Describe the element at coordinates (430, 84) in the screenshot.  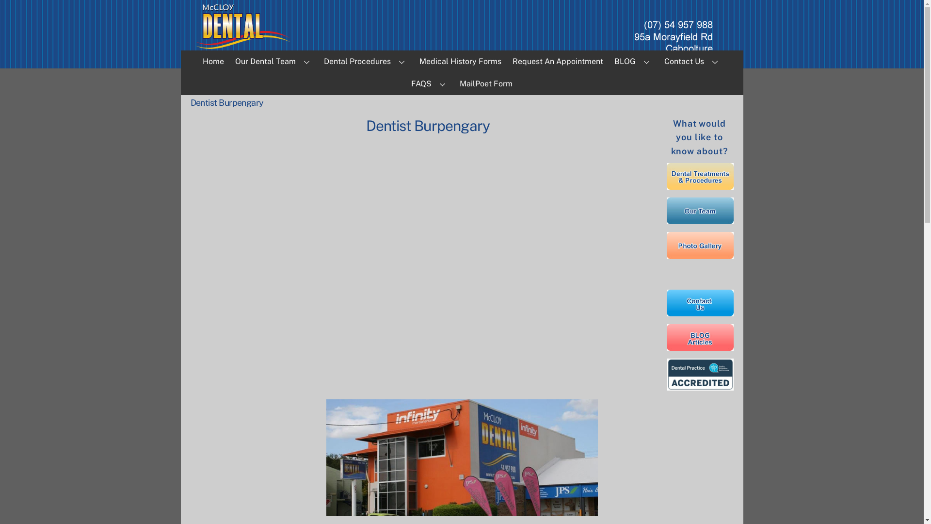
I see `FAQS` at that location.